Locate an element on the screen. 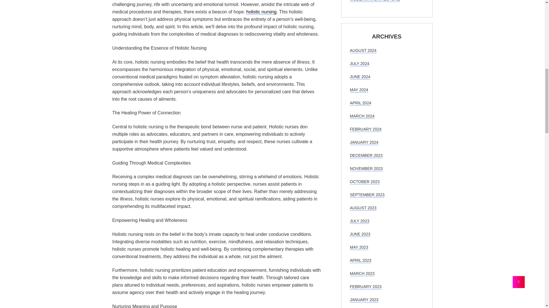 Image resolution: width=549 pixels, height=308 pixels. MARCH 2024 is located at coordinates (362, 116).